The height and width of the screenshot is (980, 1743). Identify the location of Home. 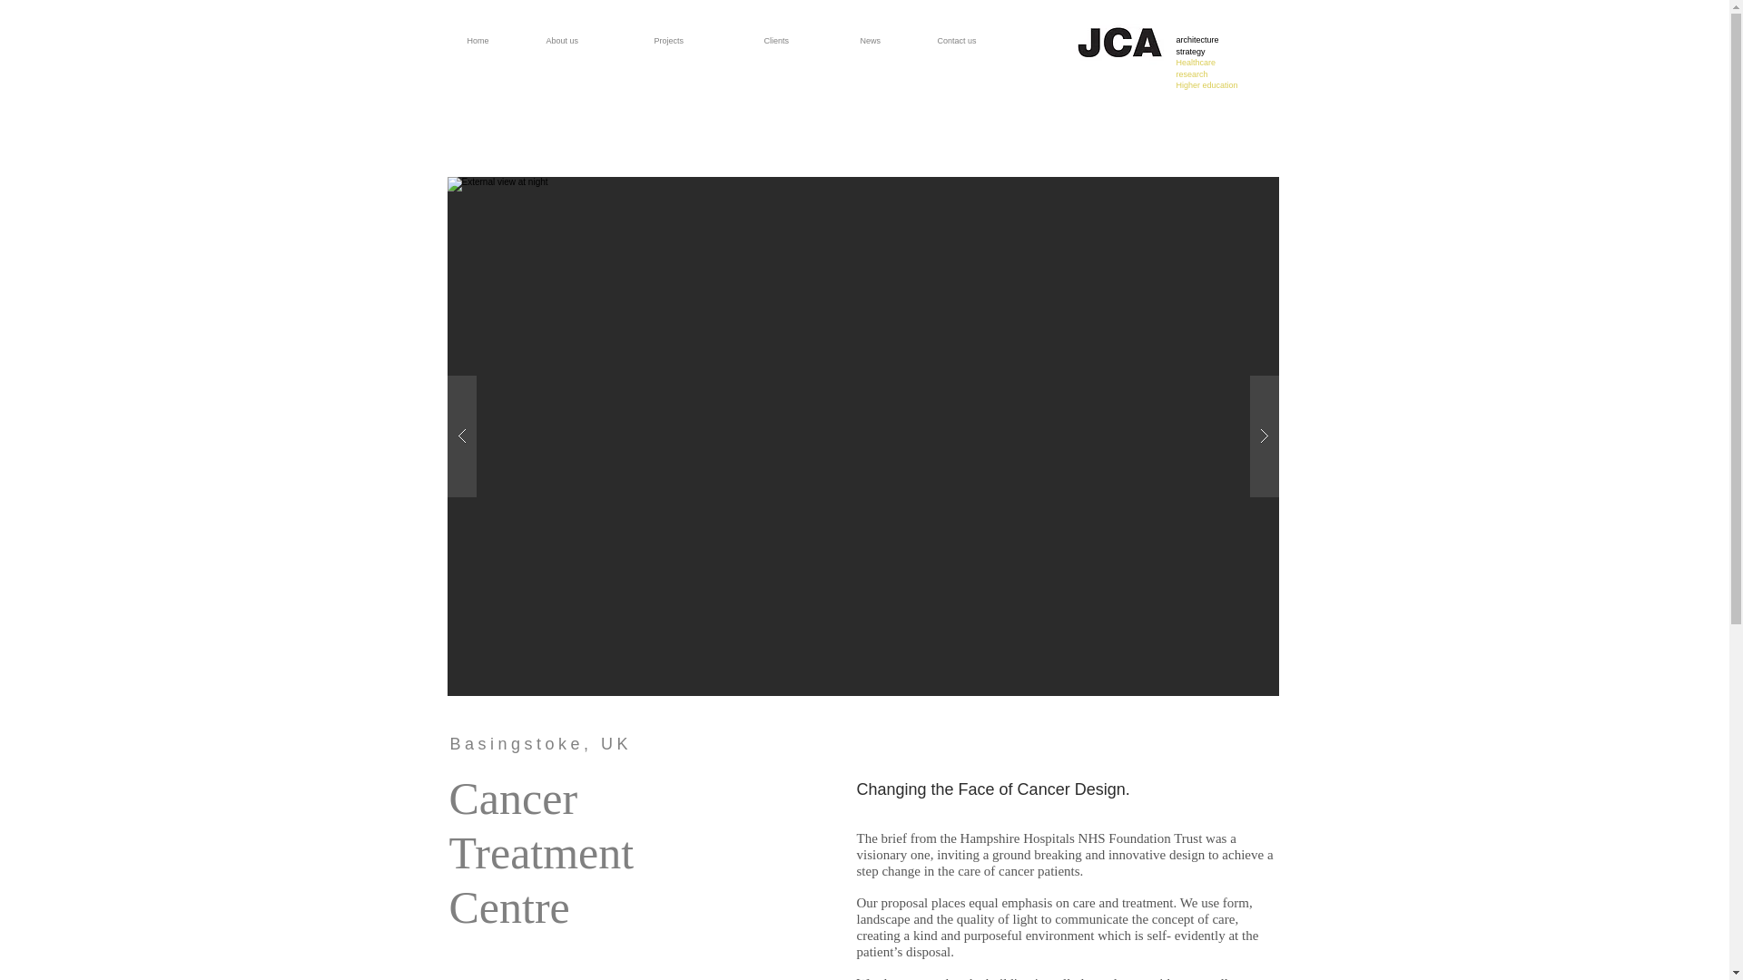
(499, 33).